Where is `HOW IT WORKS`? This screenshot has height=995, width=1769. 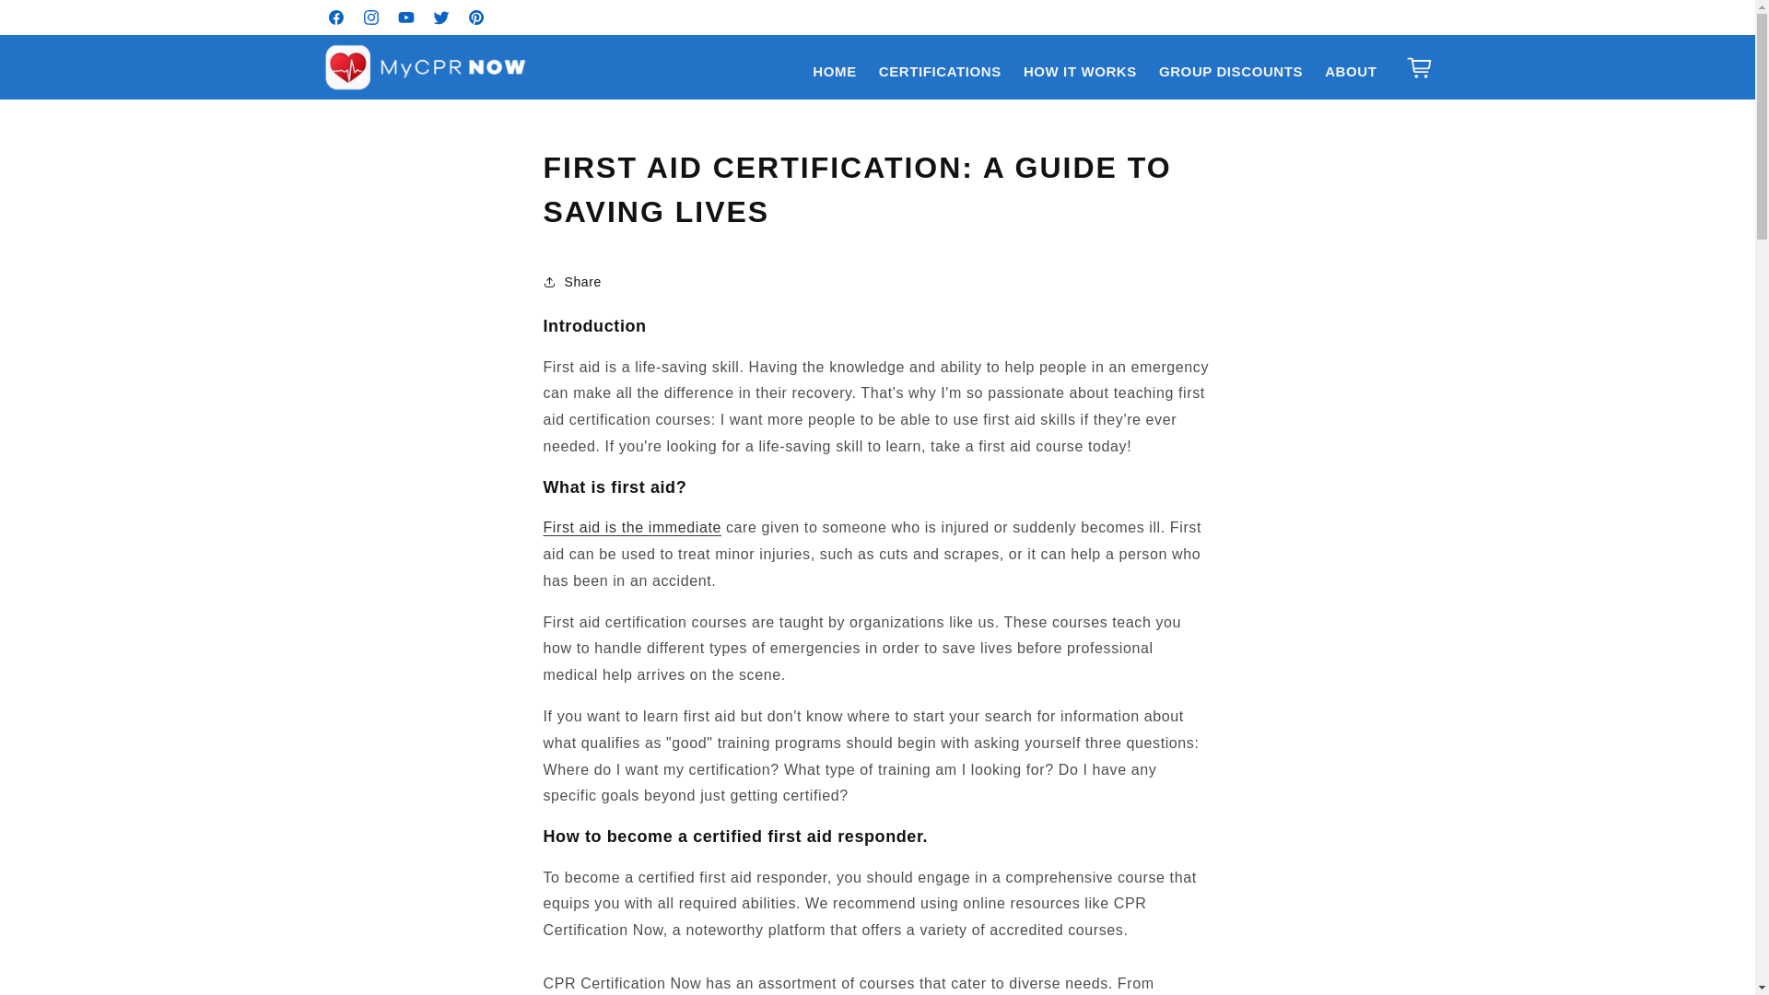
HOW IT WORKS is located at coordinates (1080, 72).